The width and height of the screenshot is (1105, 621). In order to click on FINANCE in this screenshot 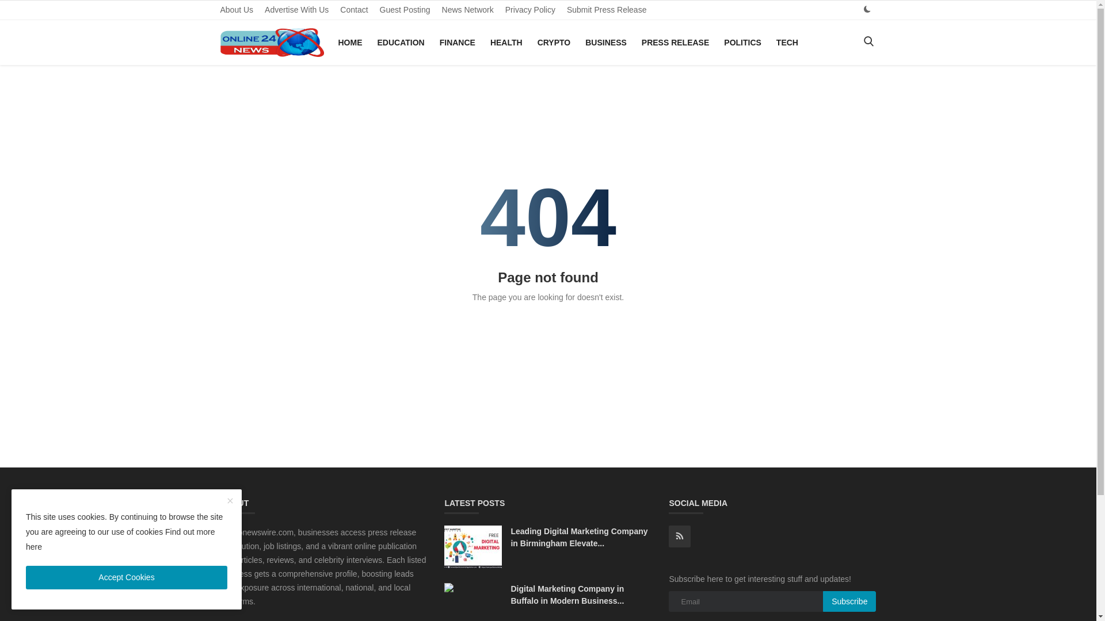, I will do `click(457, 43)`.